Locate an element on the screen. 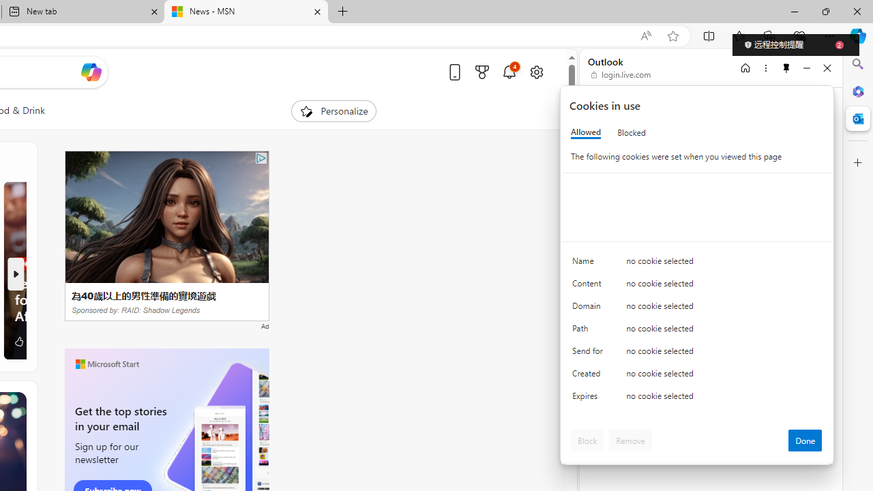 The width and height of the screenshot is (873, 491). Blocked is located at coordinates (632, 132).